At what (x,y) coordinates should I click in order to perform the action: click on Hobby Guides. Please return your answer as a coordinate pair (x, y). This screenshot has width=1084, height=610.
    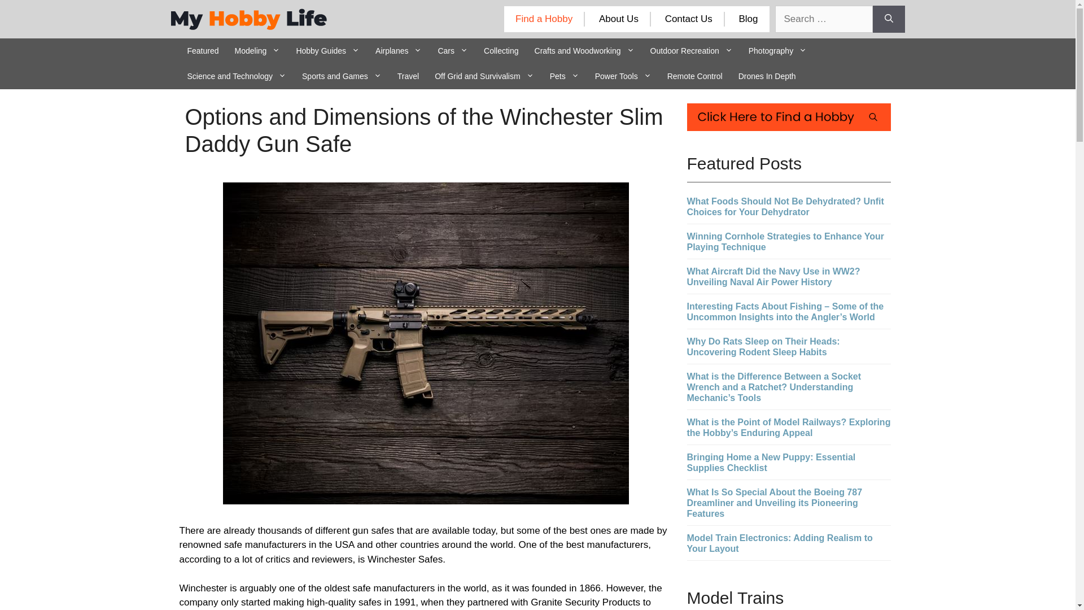
    Looking at the image, I should click on (327, 51).